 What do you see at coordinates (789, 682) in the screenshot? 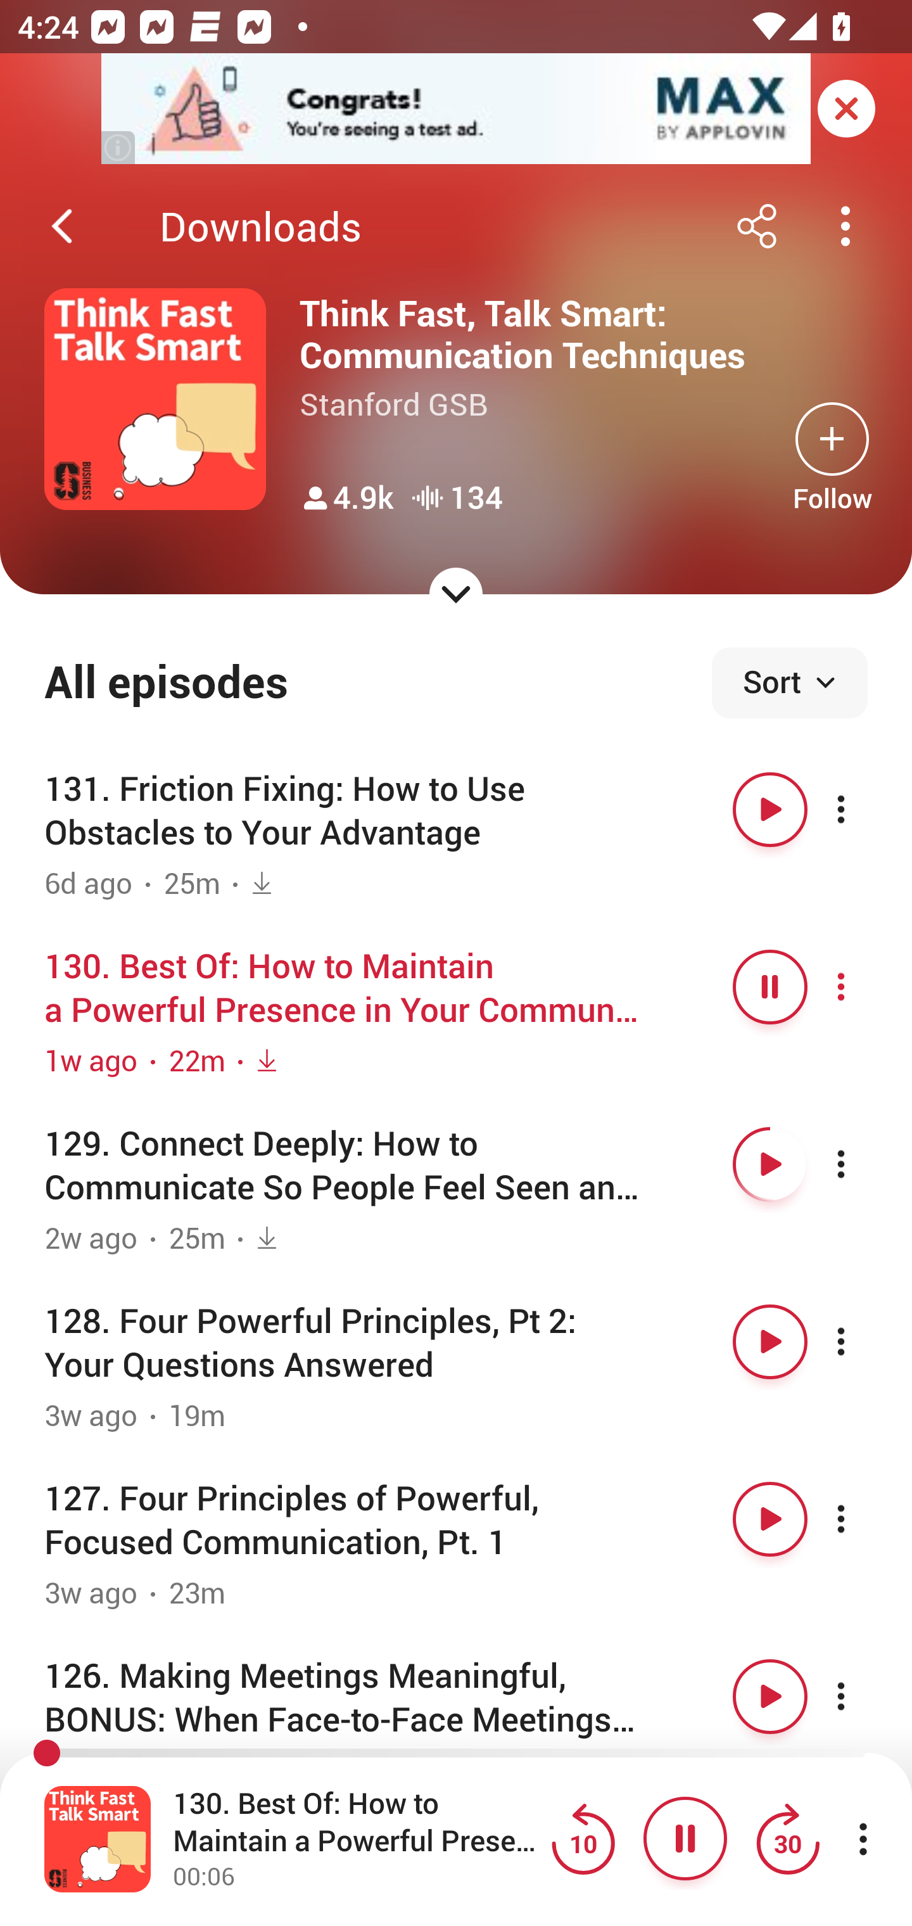
I see `Sort episodes Sort` at bounding box center [789, 682].